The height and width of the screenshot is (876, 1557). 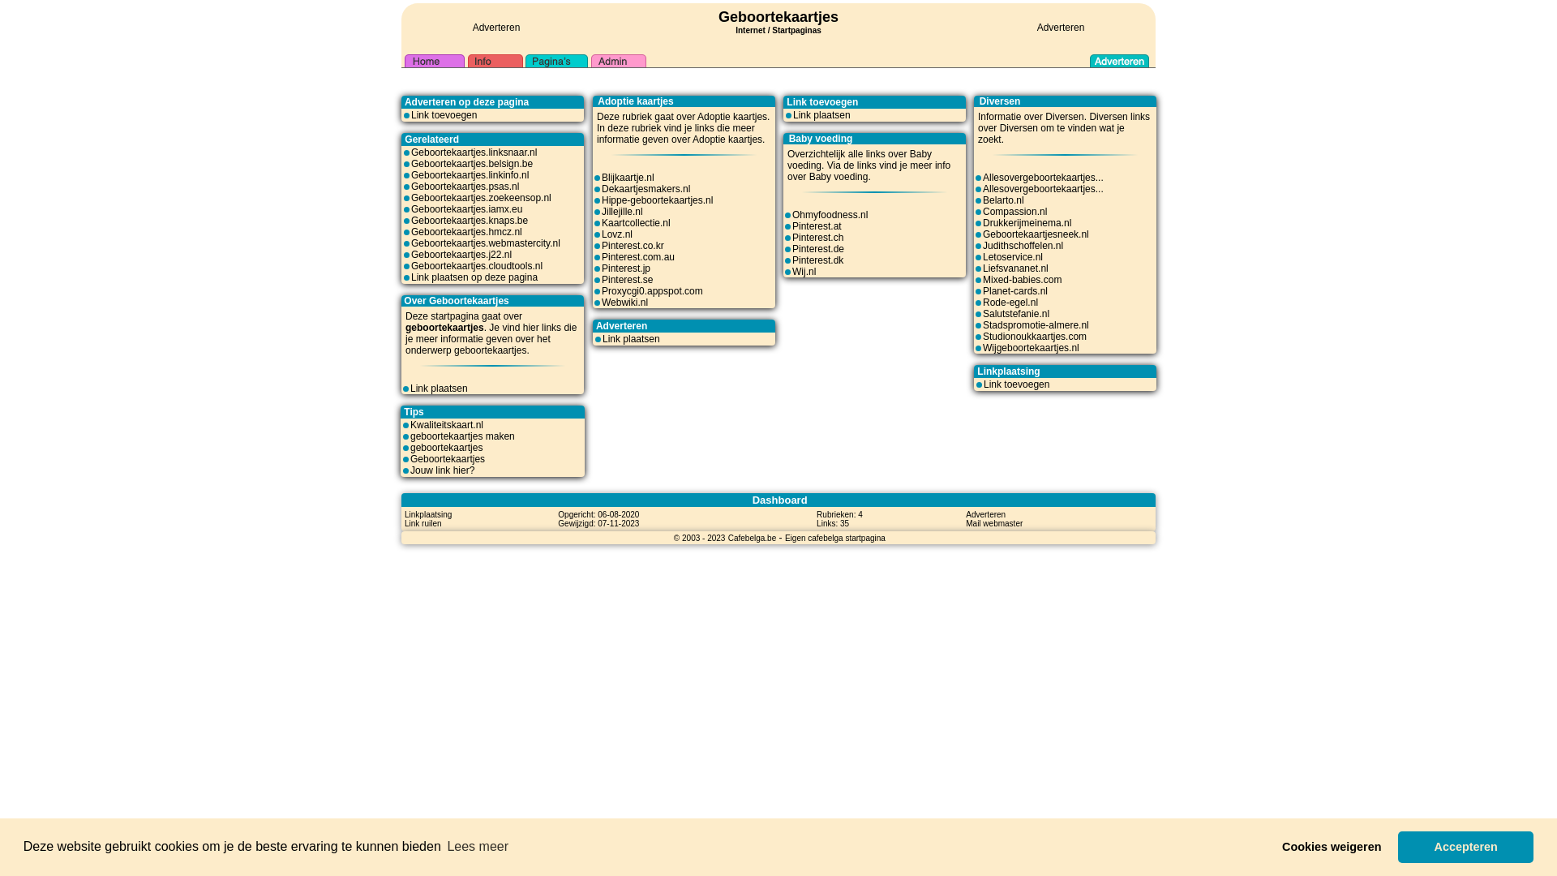 I want to click on geboortekaartjes maken, so click(x=462, y=436).